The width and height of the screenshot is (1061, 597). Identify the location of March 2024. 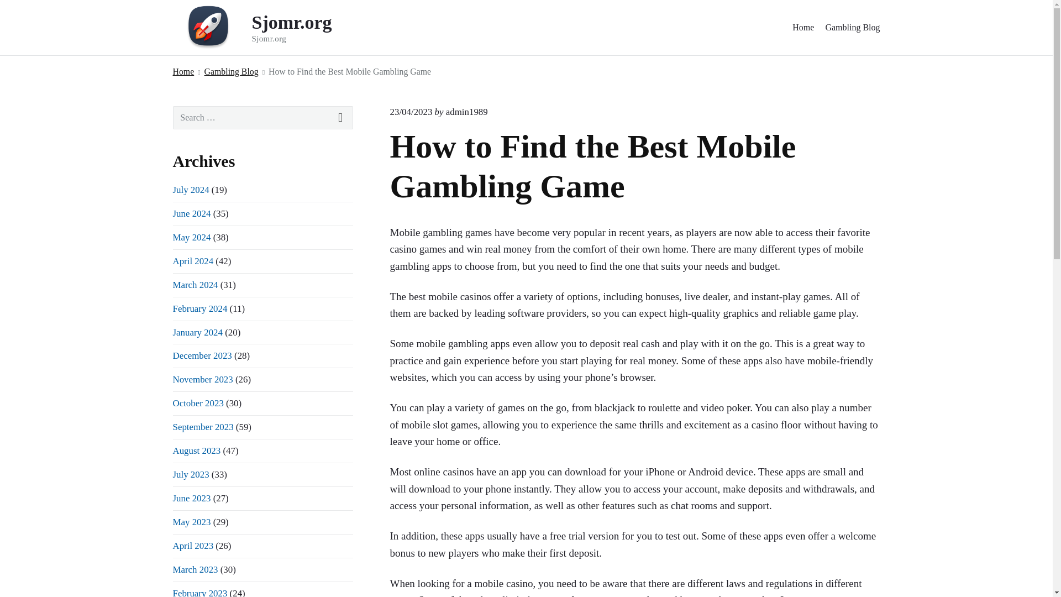
(466, 112).